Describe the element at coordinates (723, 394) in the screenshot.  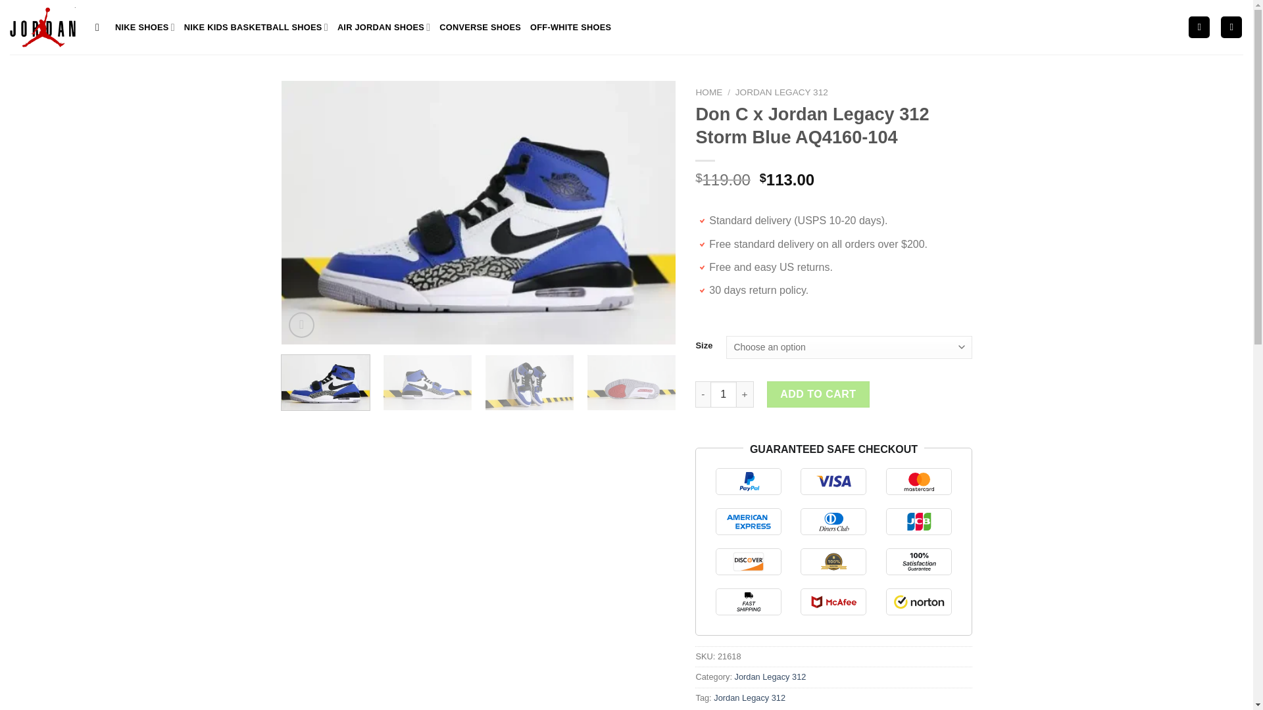
I see `1` at that location.